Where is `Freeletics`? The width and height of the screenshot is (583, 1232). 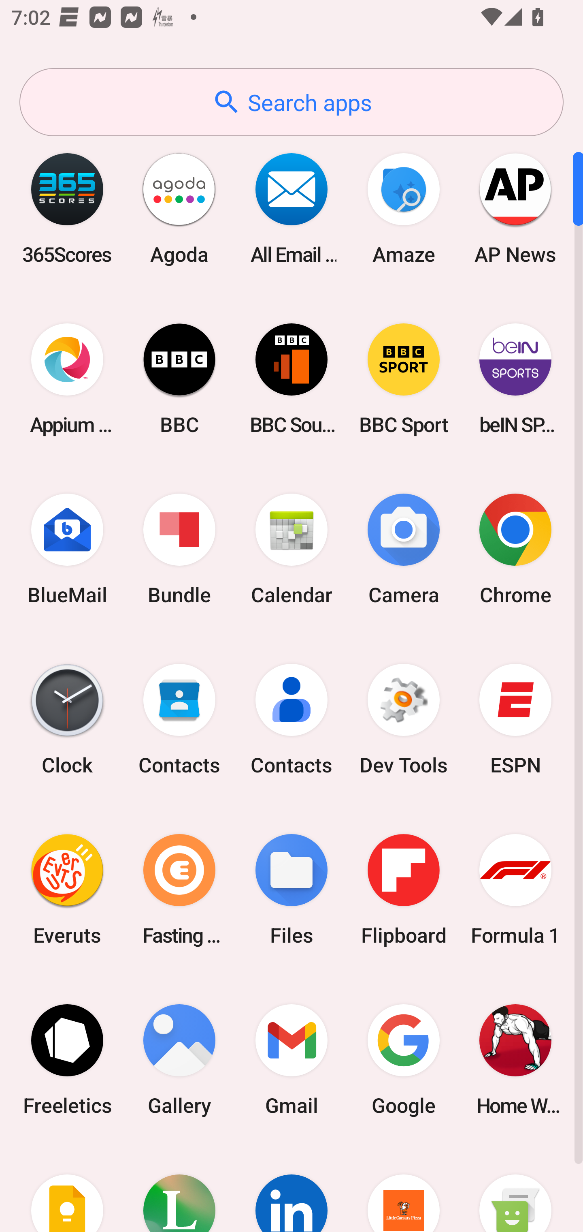
Freeletics is located at coordinates (67, 1059).